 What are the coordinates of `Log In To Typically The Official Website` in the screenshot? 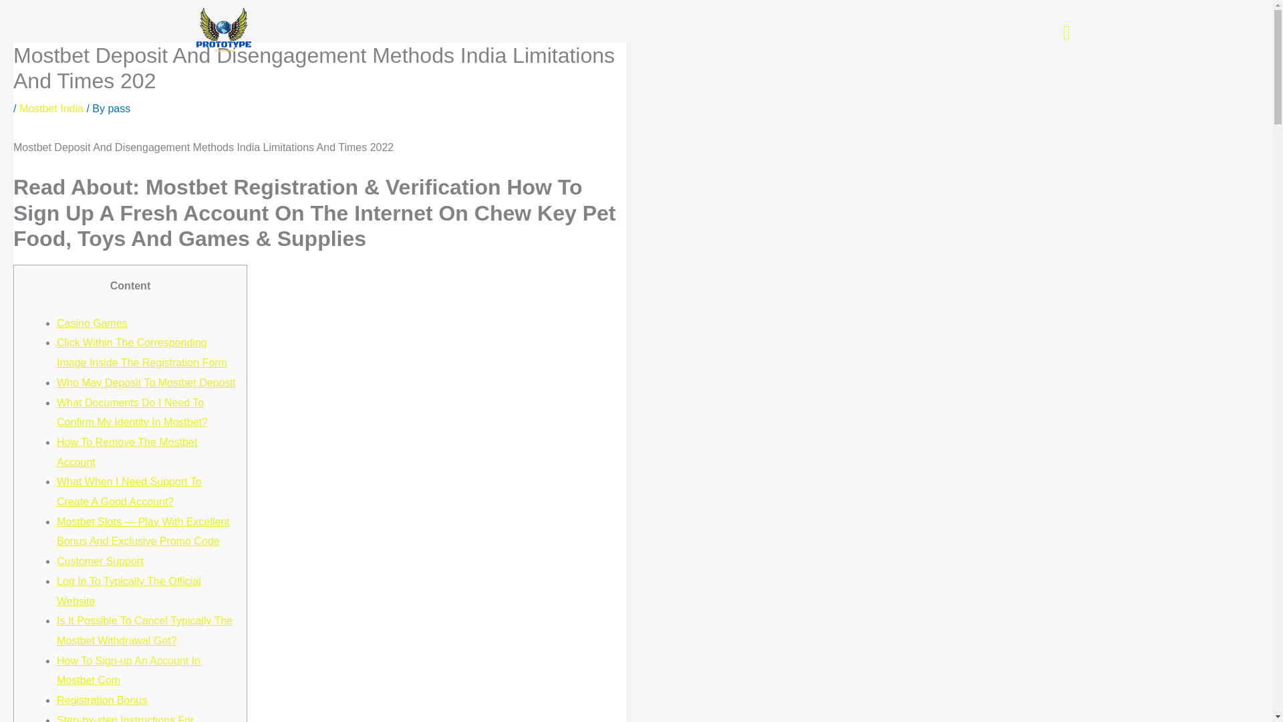 It's located at (128, 591).